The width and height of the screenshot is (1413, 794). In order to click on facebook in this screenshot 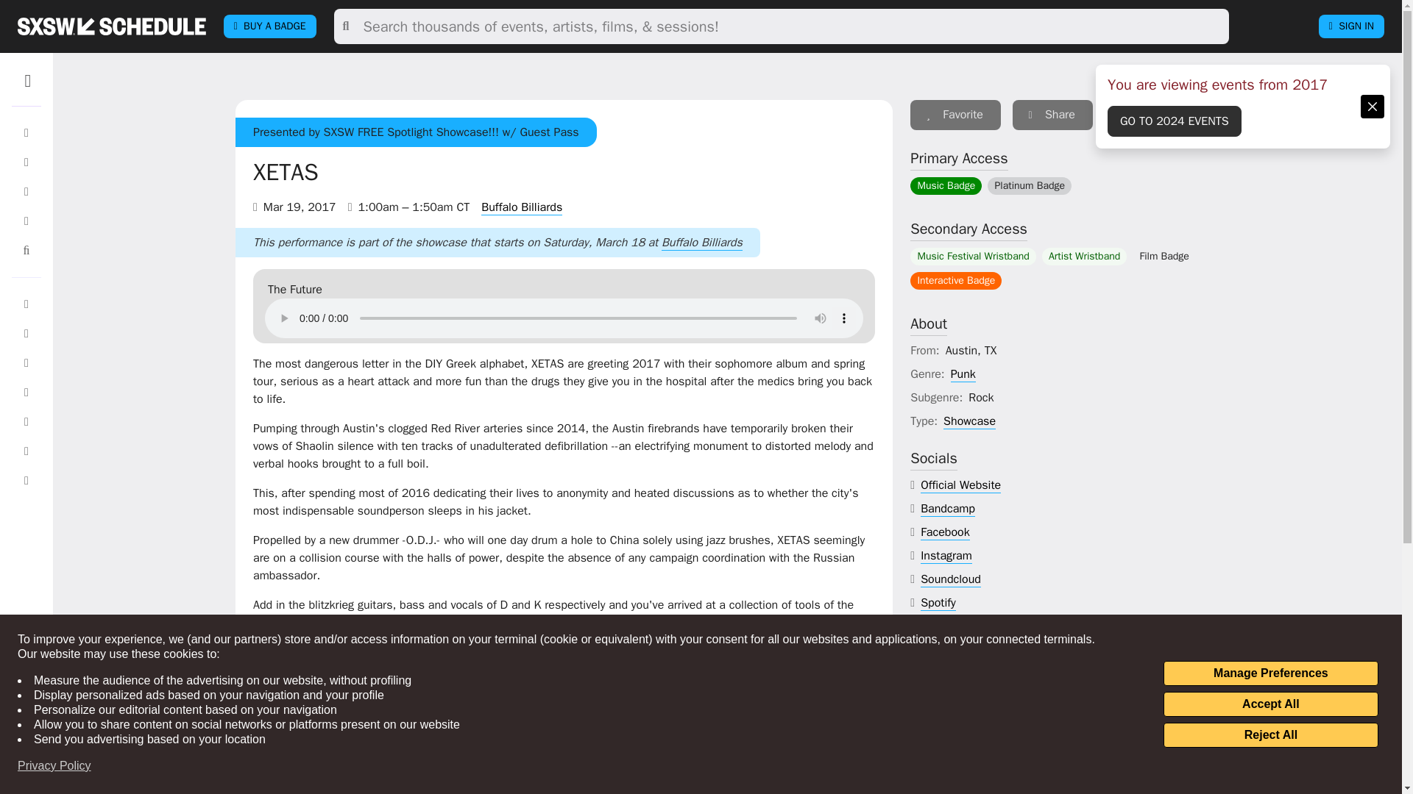, I will do `click(945, 532)`.